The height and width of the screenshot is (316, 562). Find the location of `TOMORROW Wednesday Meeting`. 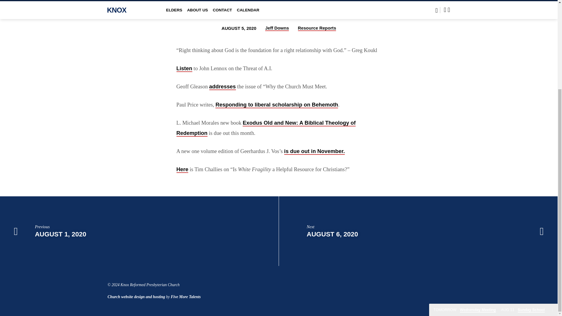

TOMORROW Wednesday Meeting is located at coordinates (464, 189).